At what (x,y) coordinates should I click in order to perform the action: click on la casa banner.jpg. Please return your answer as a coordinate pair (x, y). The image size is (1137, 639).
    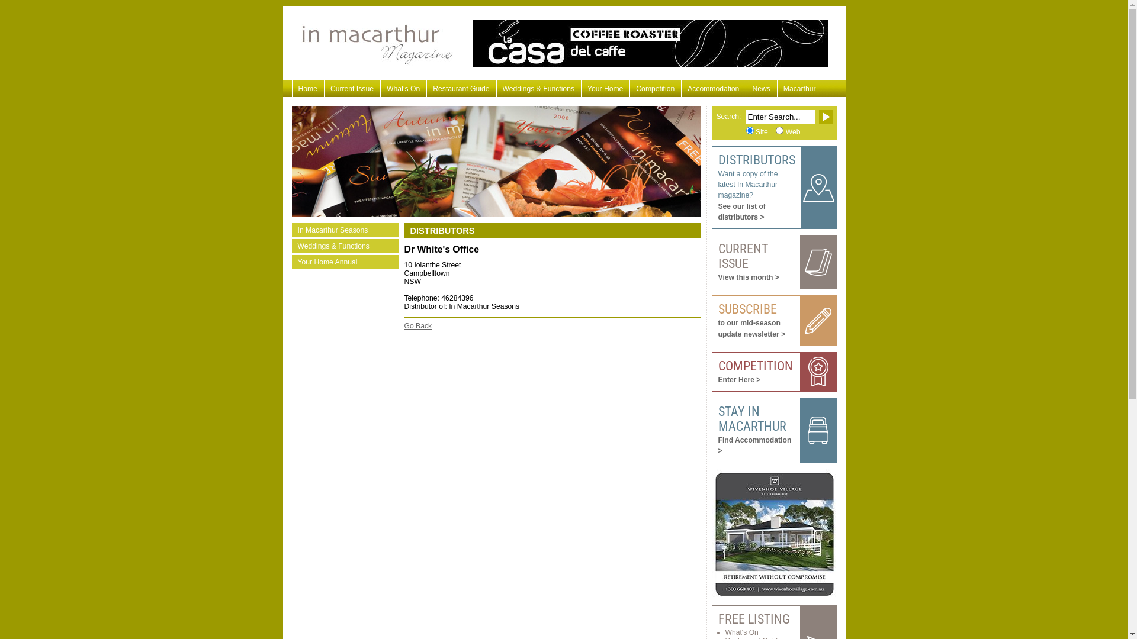
    Looking at the image, I should click on (650, 43).